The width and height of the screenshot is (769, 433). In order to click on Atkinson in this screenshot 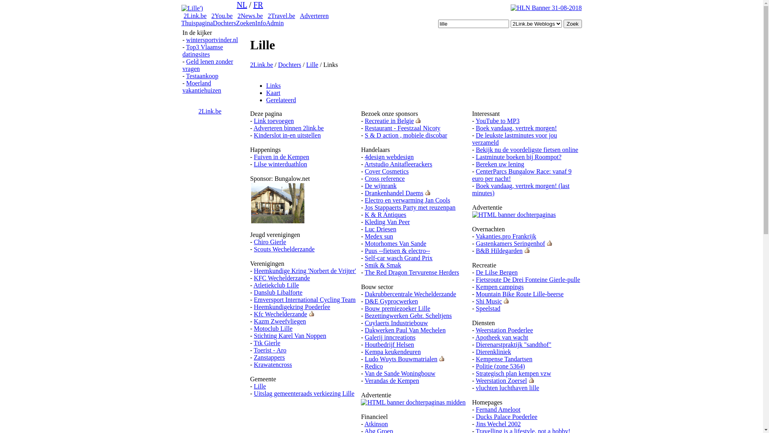, I will do `click(376, 424)`.